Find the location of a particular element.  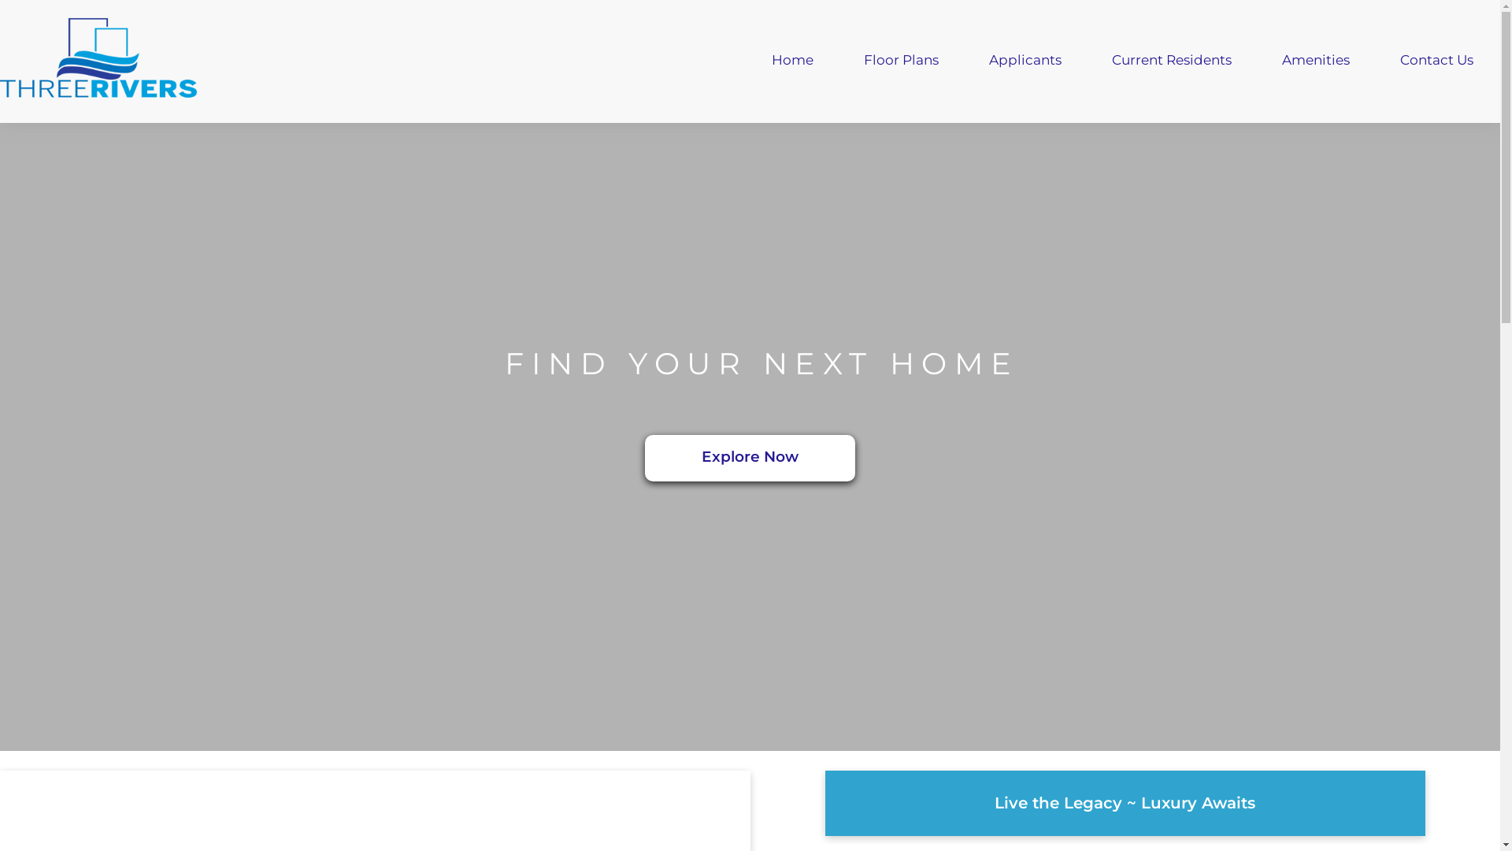

Contact Us is located at coordinates (1436, 61).